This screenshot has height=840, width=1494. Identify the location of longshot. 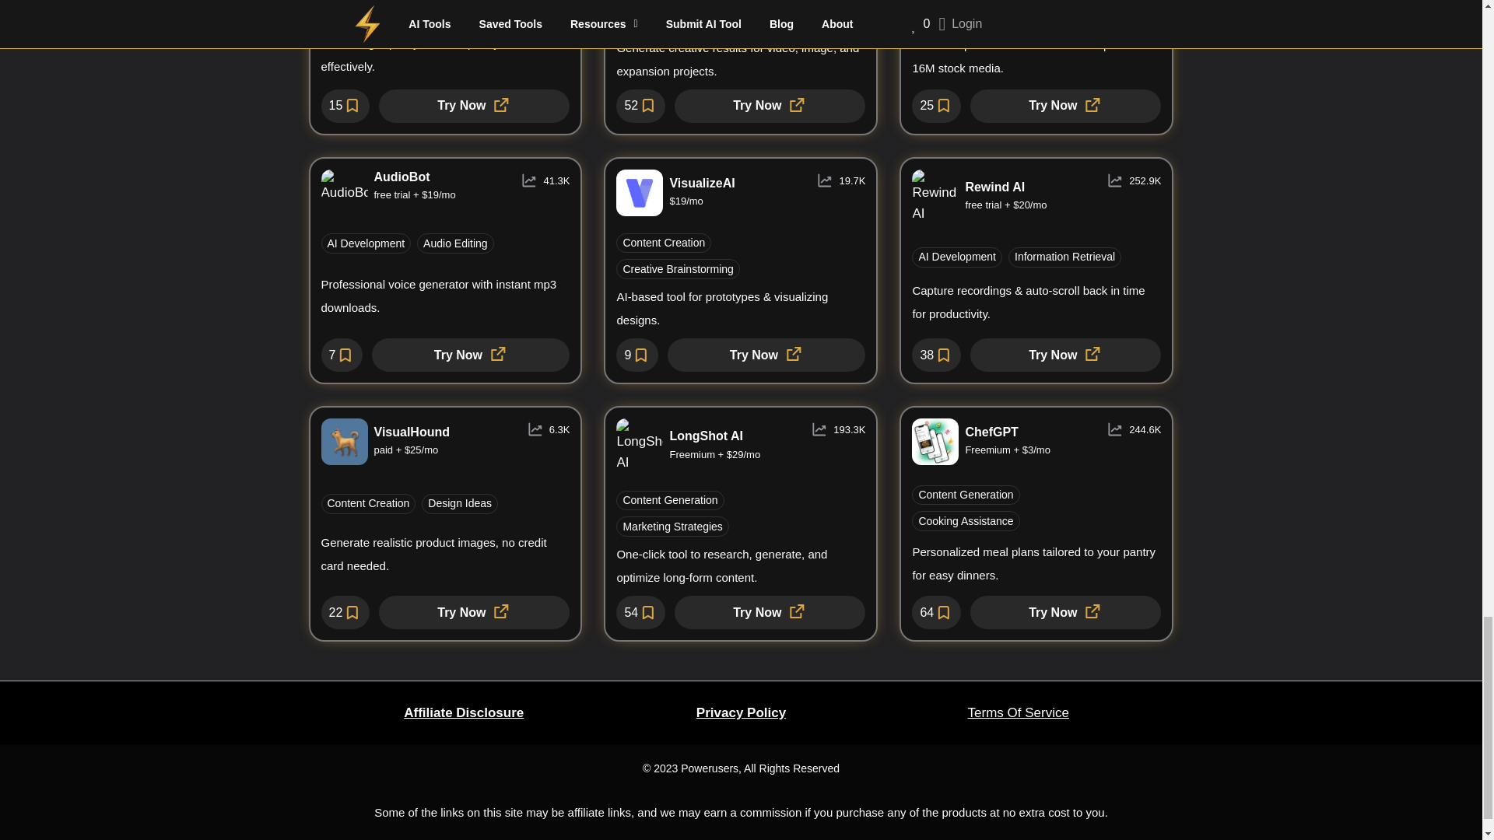
(770, 611).